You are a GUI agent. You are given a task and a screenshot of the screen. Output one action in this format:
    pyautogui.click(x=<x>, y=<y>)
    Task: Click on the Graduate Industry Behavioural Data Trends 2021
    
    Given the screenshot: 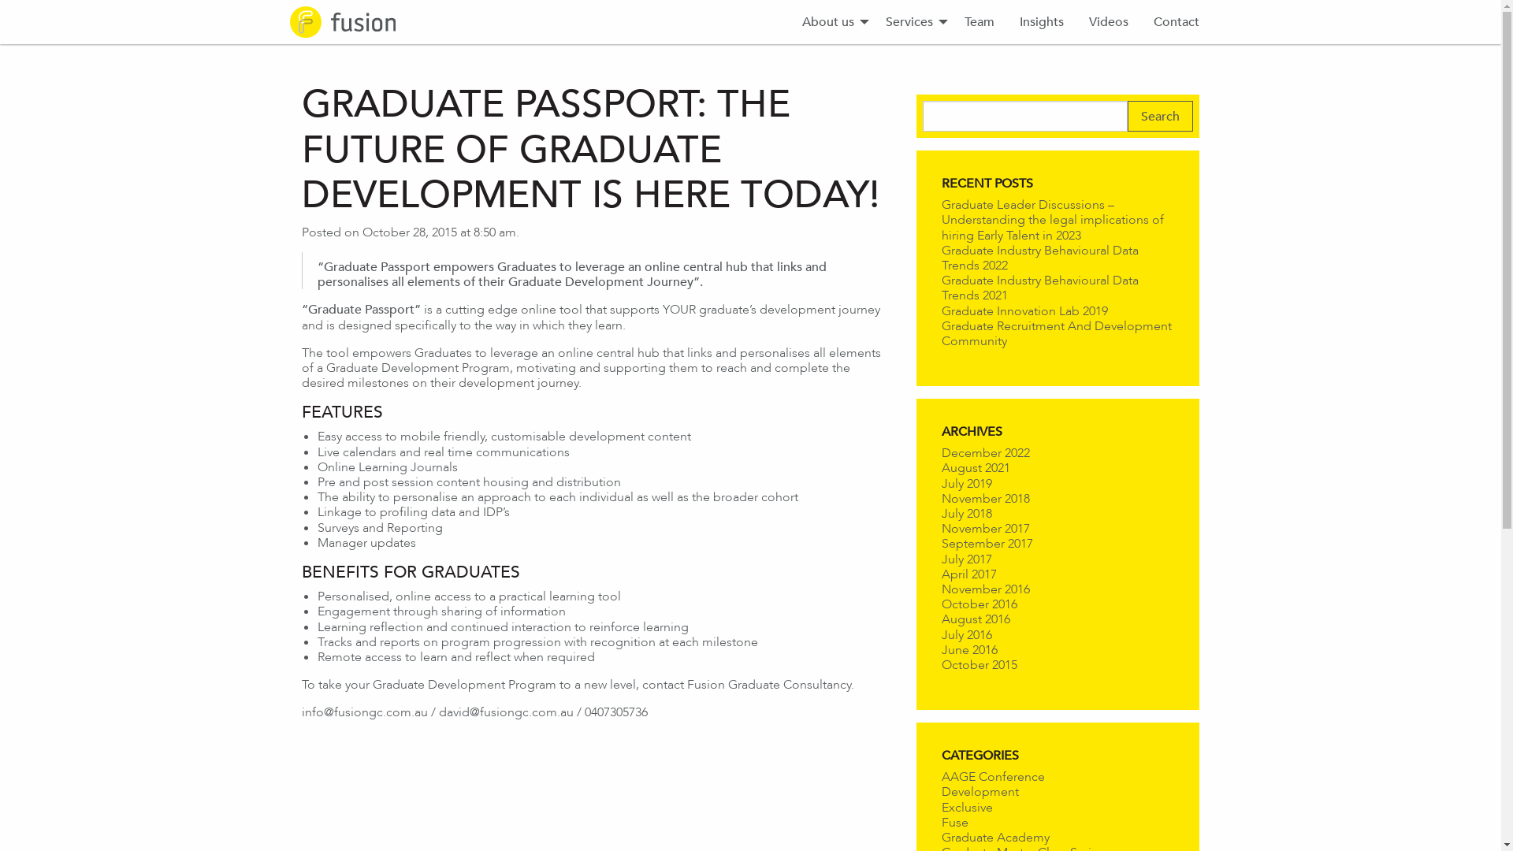 What is the action you would take?
    pyautogui.click(x=1039, y=287)
    